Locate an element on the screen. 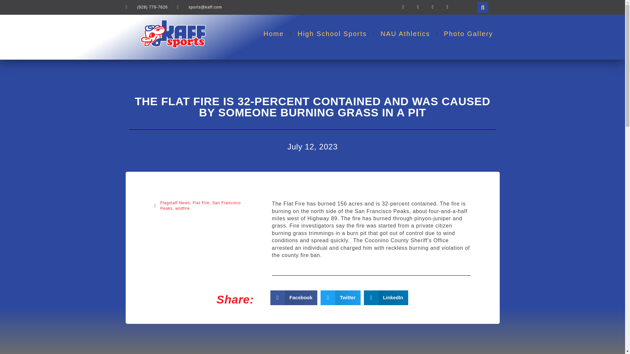  Flat Fire is located at coordinates (201, 203).